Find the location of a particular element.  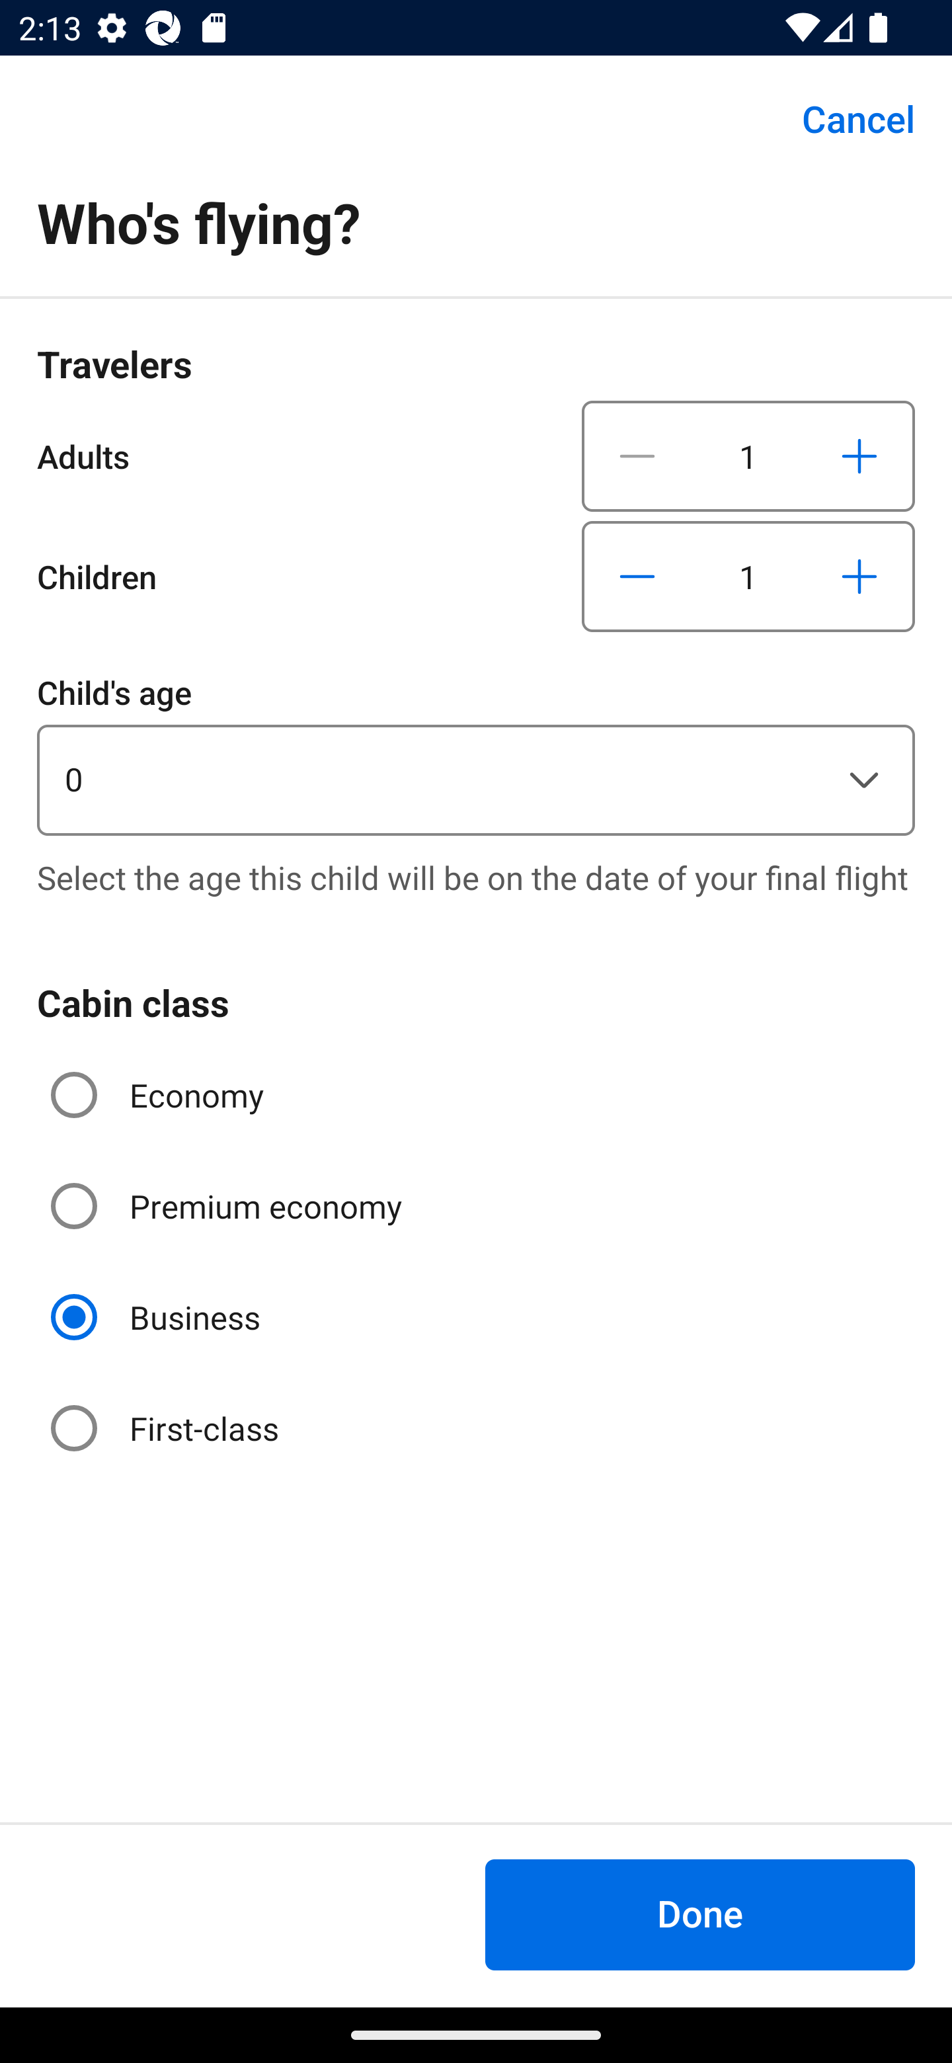

Increase is located at coordinates (859, 456).